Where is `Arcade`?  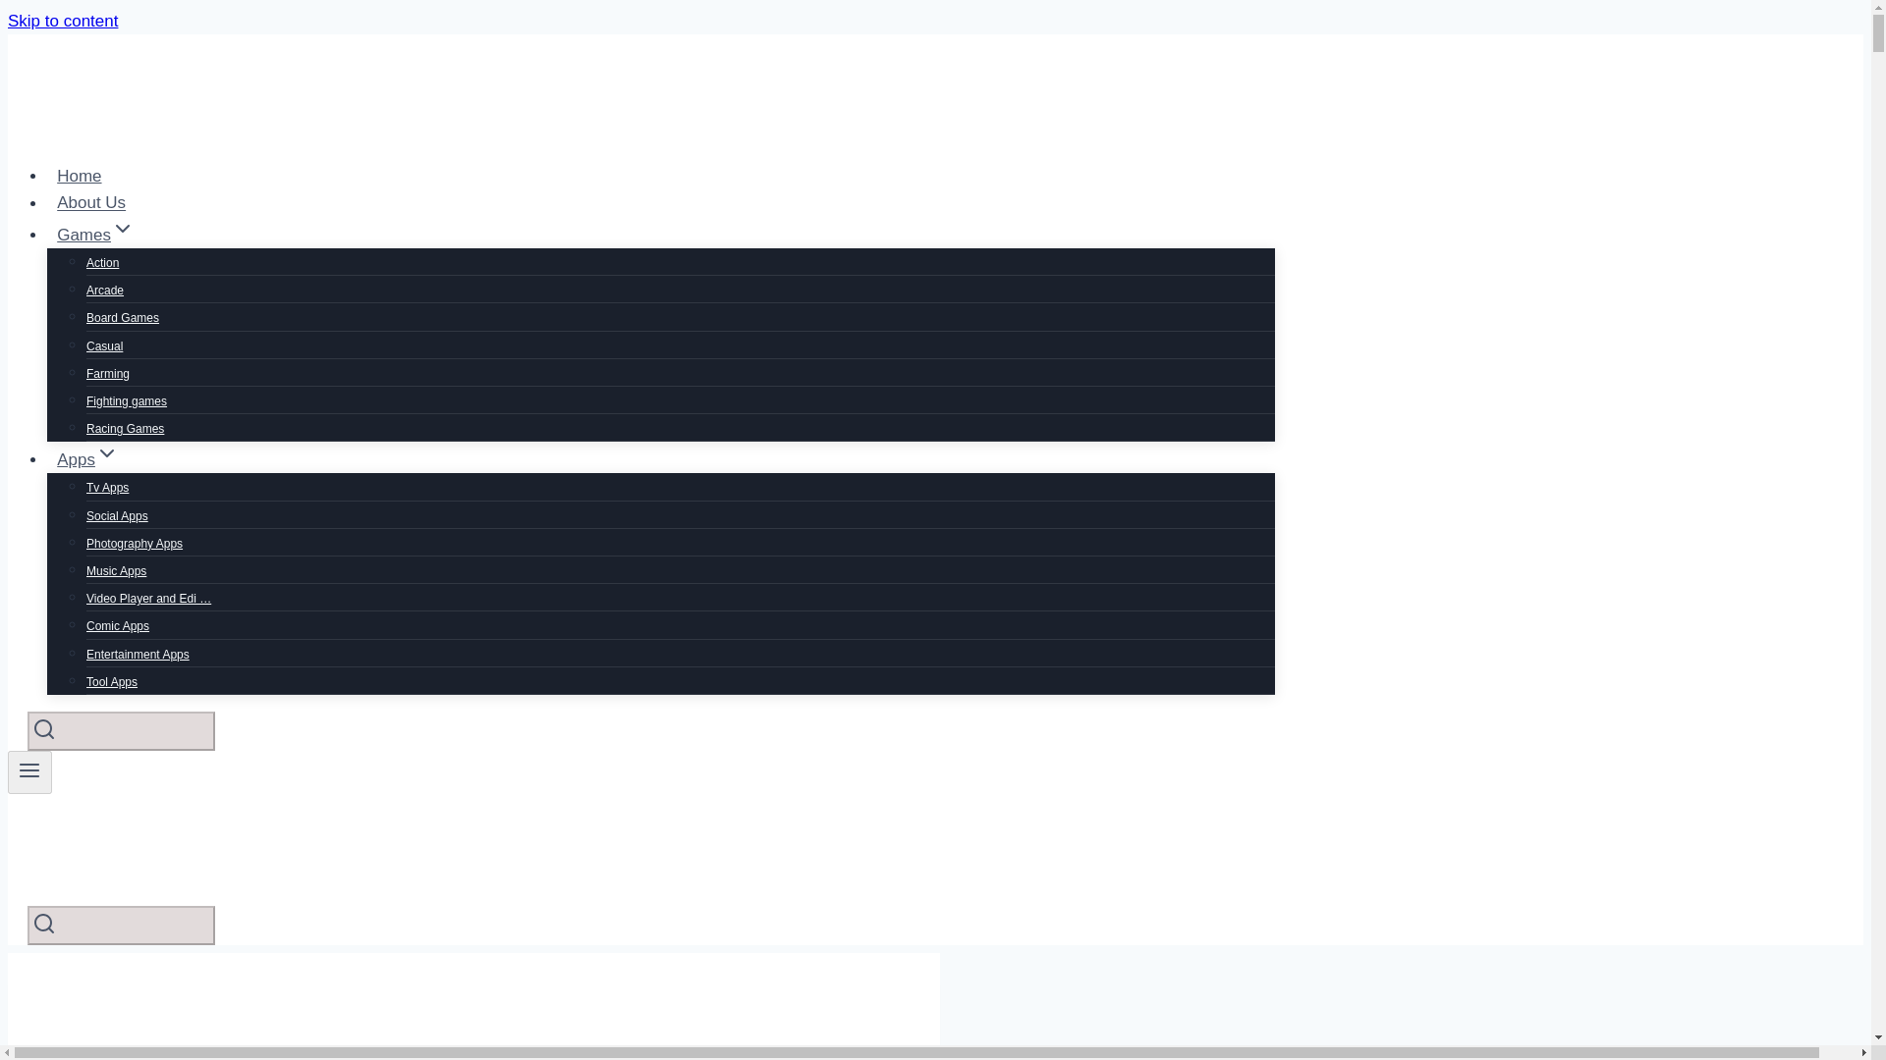
Arcade is located at coordinates (105, 291).